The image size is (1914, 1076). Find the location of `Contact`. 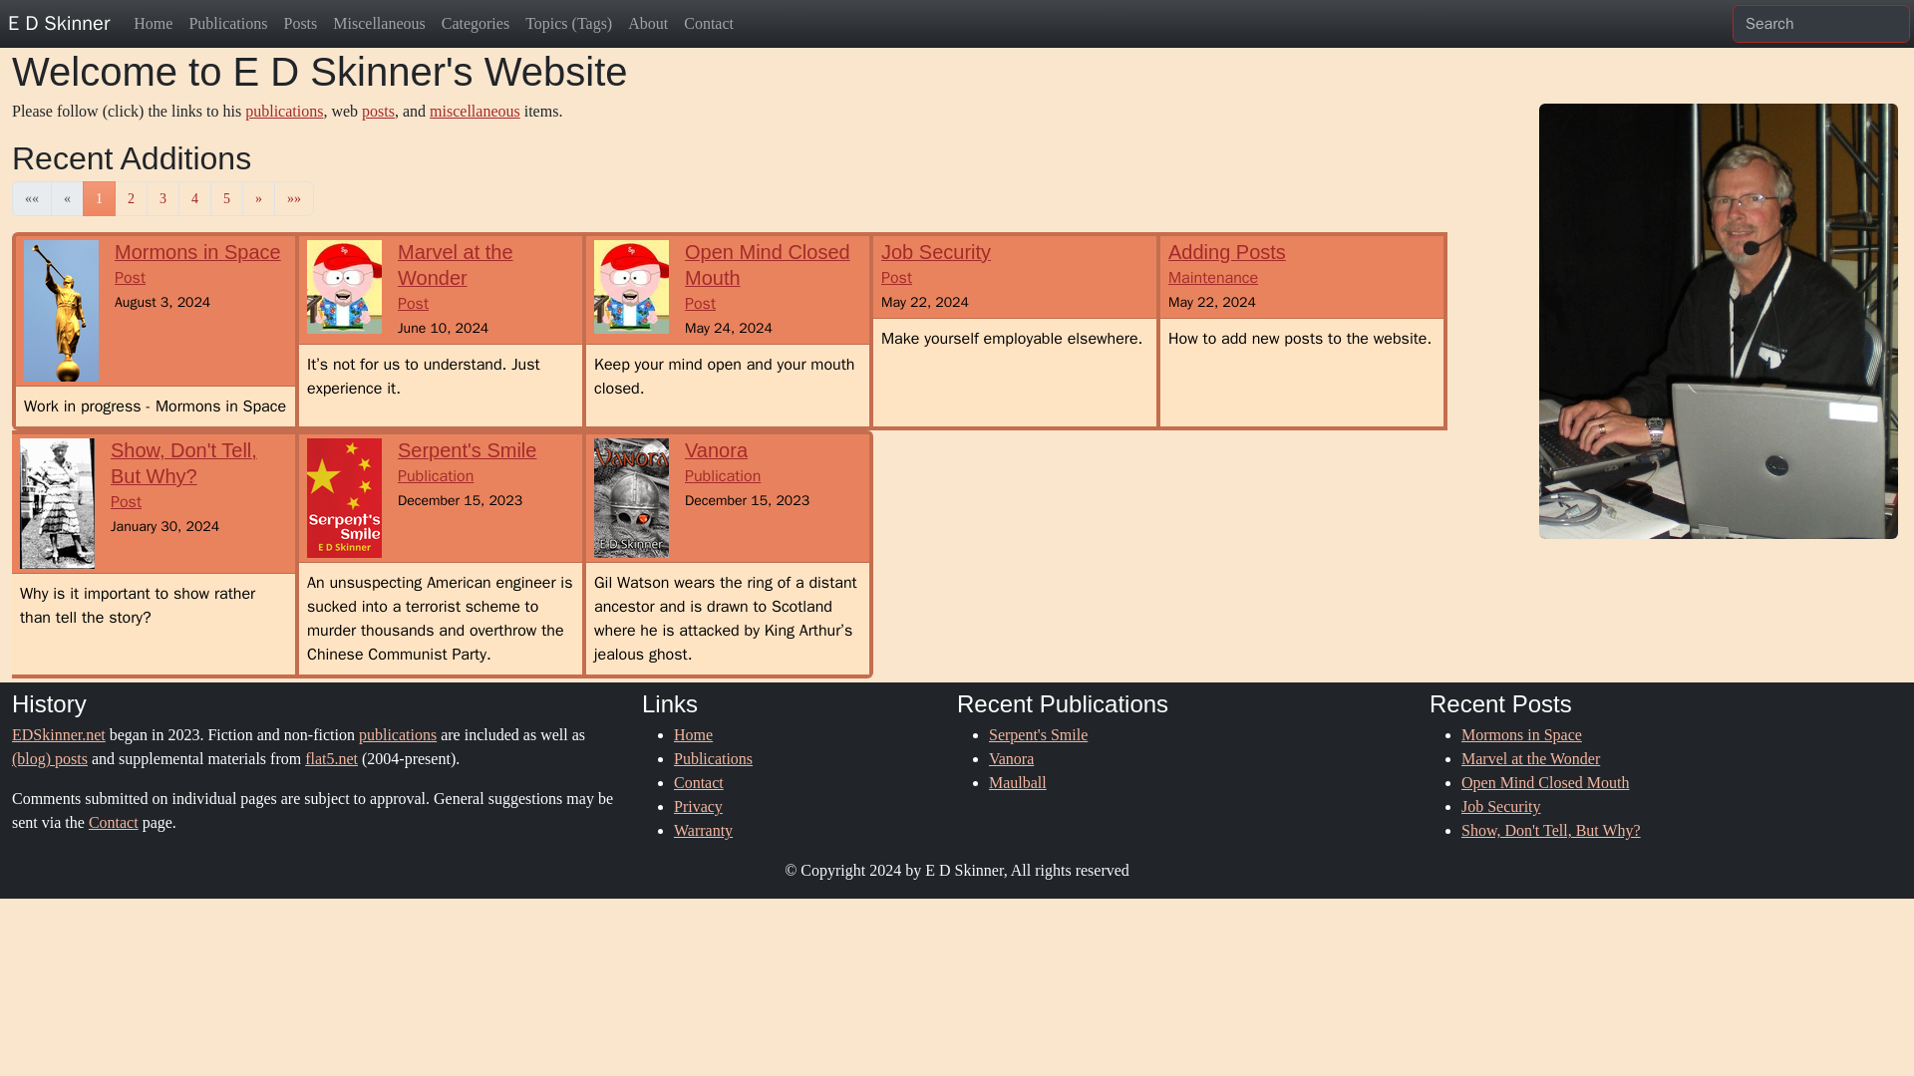

Contact is located at coordinates (698, 806).